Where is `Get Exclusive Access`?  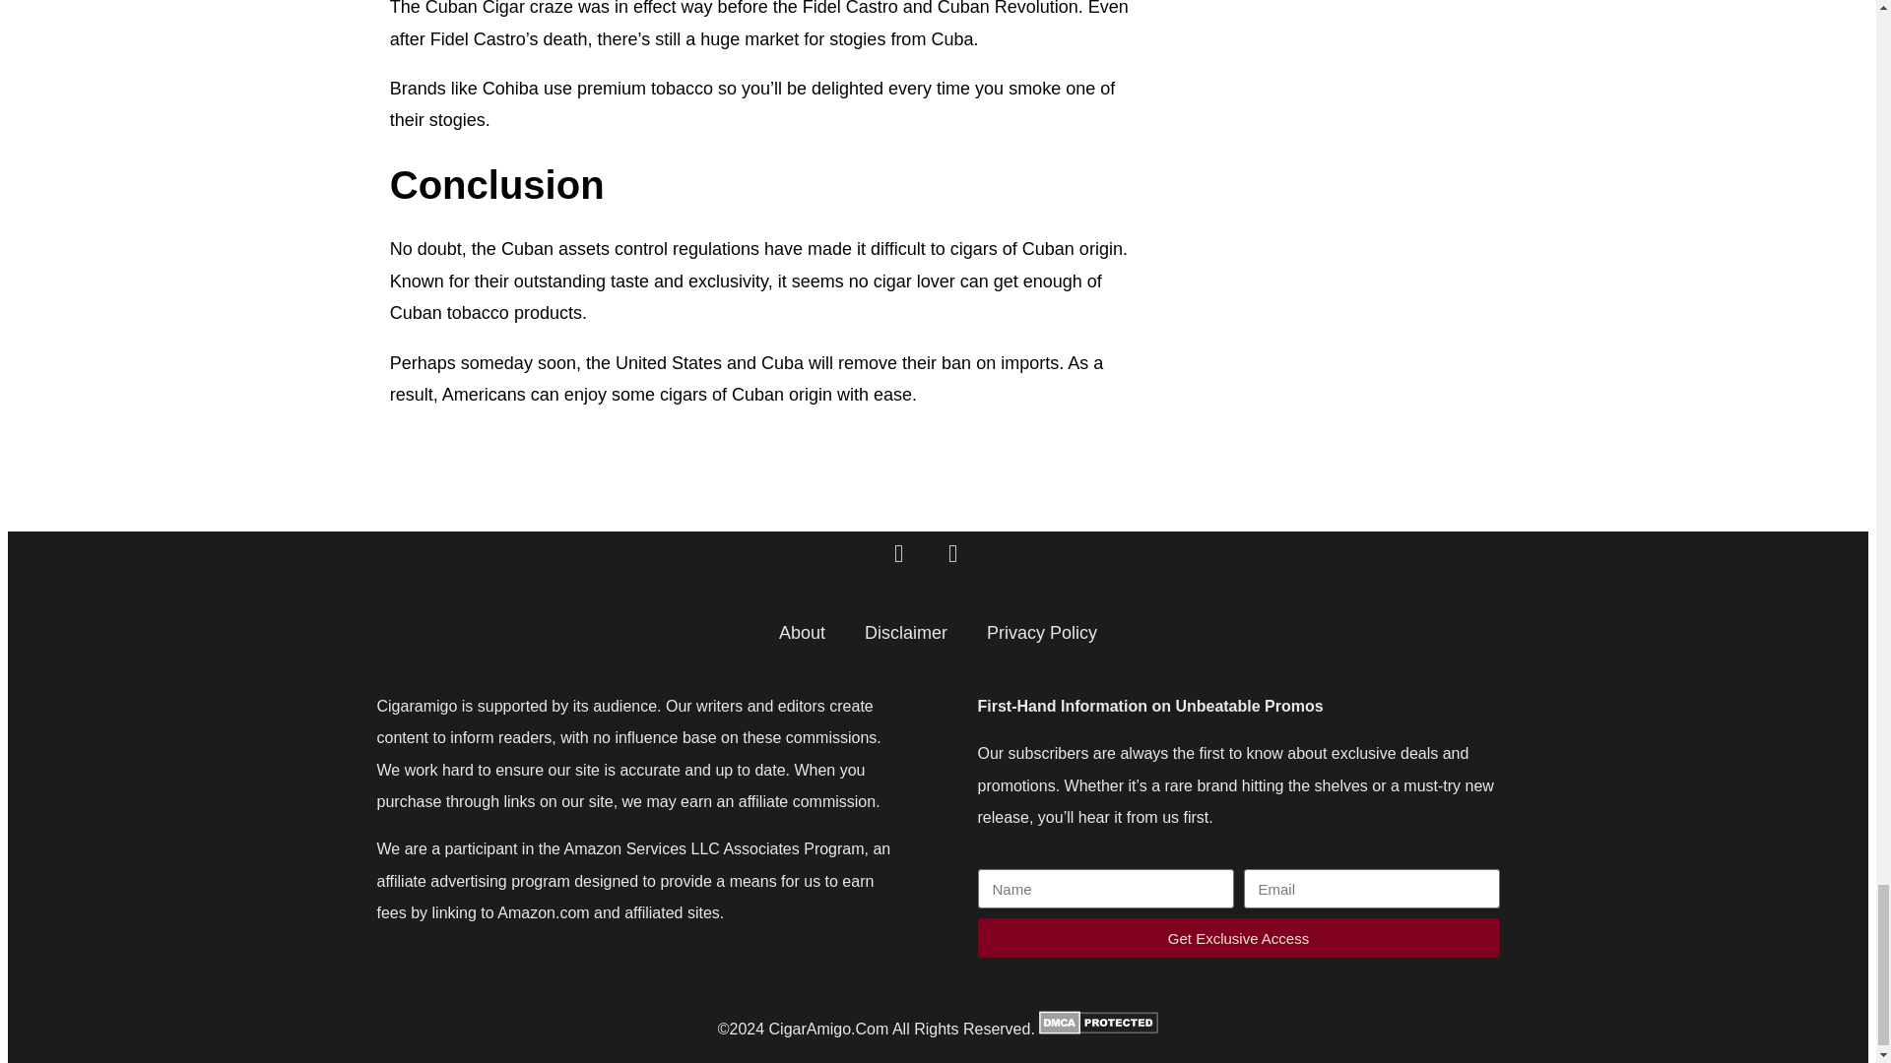
Get Exclusive Access is located at coordinates (1238, 938).